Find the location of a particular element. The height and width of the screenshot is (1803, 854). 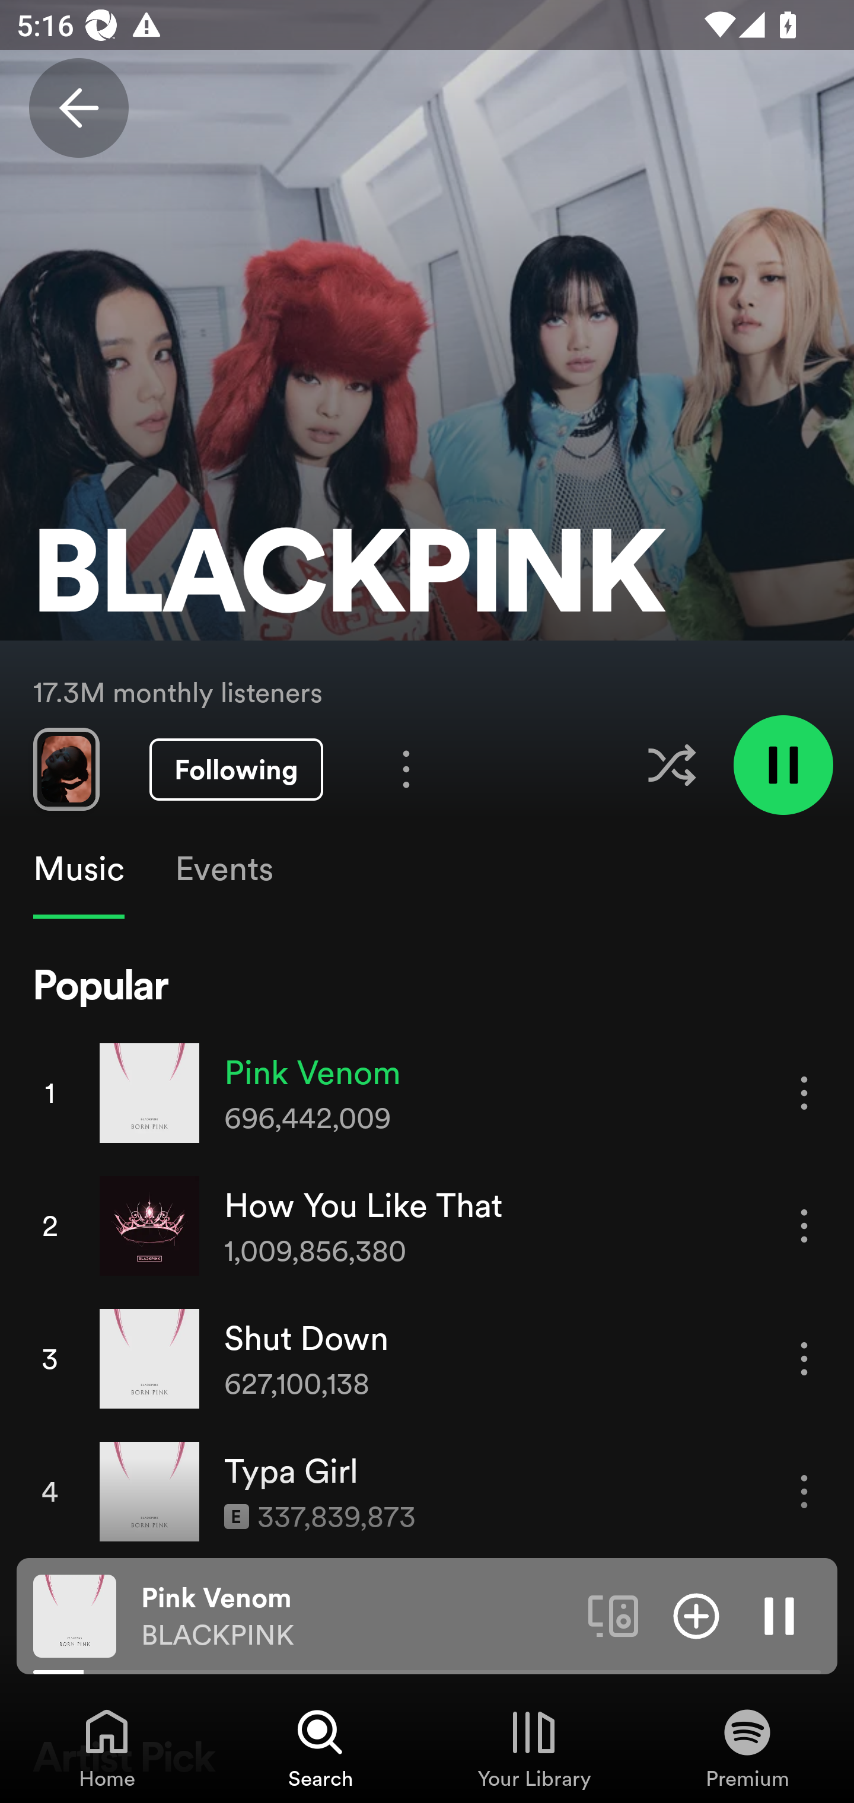

Connect to a device. Opens the devices menu is located at coordinates (613, 1615).